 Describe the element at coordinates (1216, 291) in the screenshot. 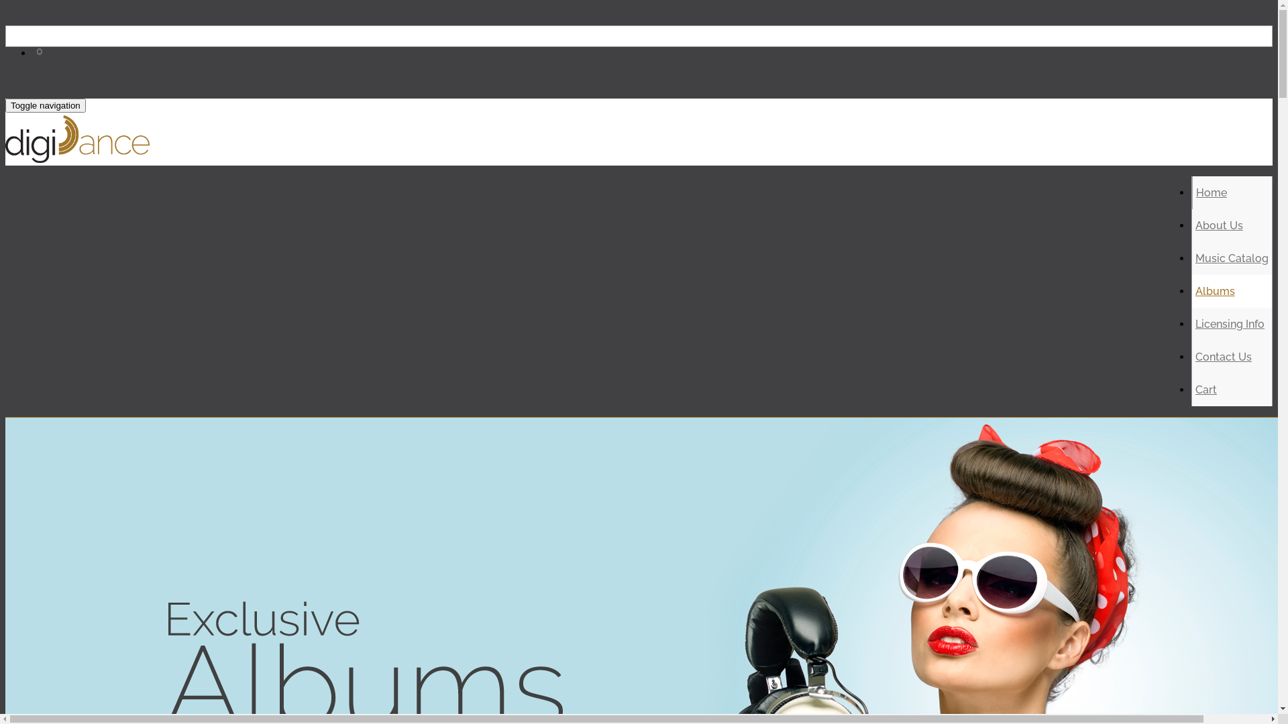

I see `Albums` at that location.